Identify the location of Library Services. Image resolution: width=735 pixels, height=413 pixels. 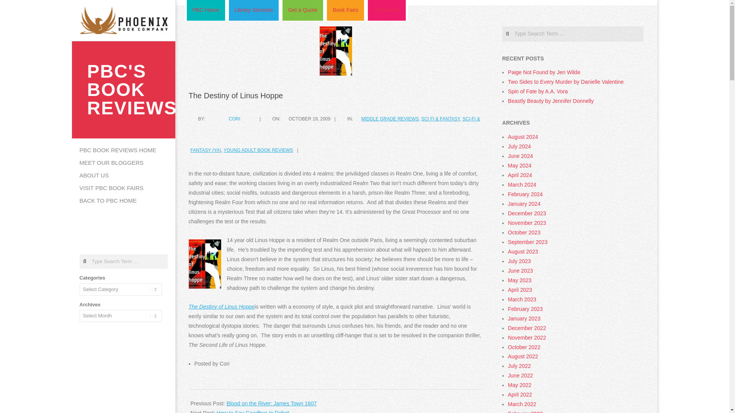
(253, 10).